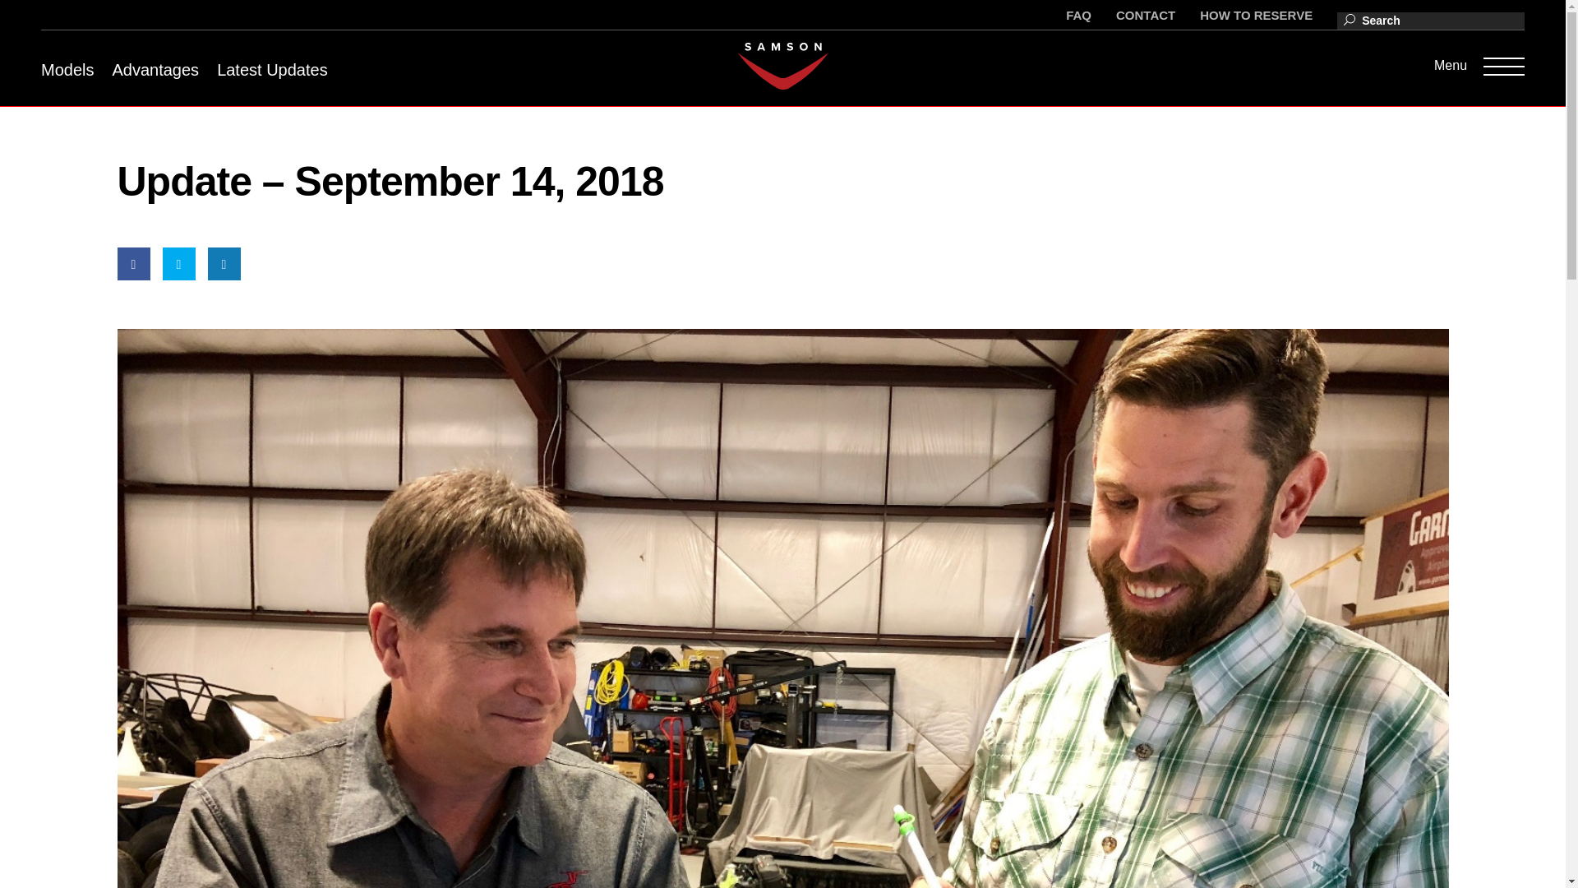 Image resolution: width=1578 pixels, height=888 pixels. I want to click on Models, so click(67, 69).